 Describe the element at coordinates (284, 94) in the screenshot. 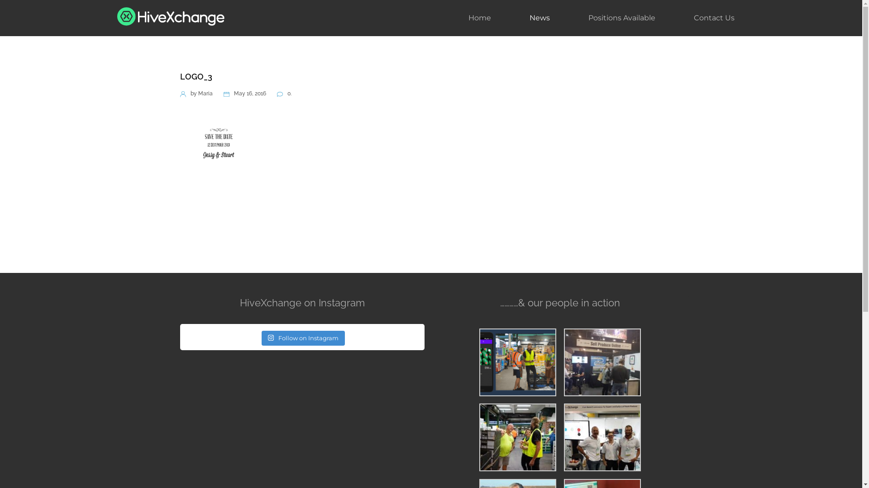

I see `0.` at that location.